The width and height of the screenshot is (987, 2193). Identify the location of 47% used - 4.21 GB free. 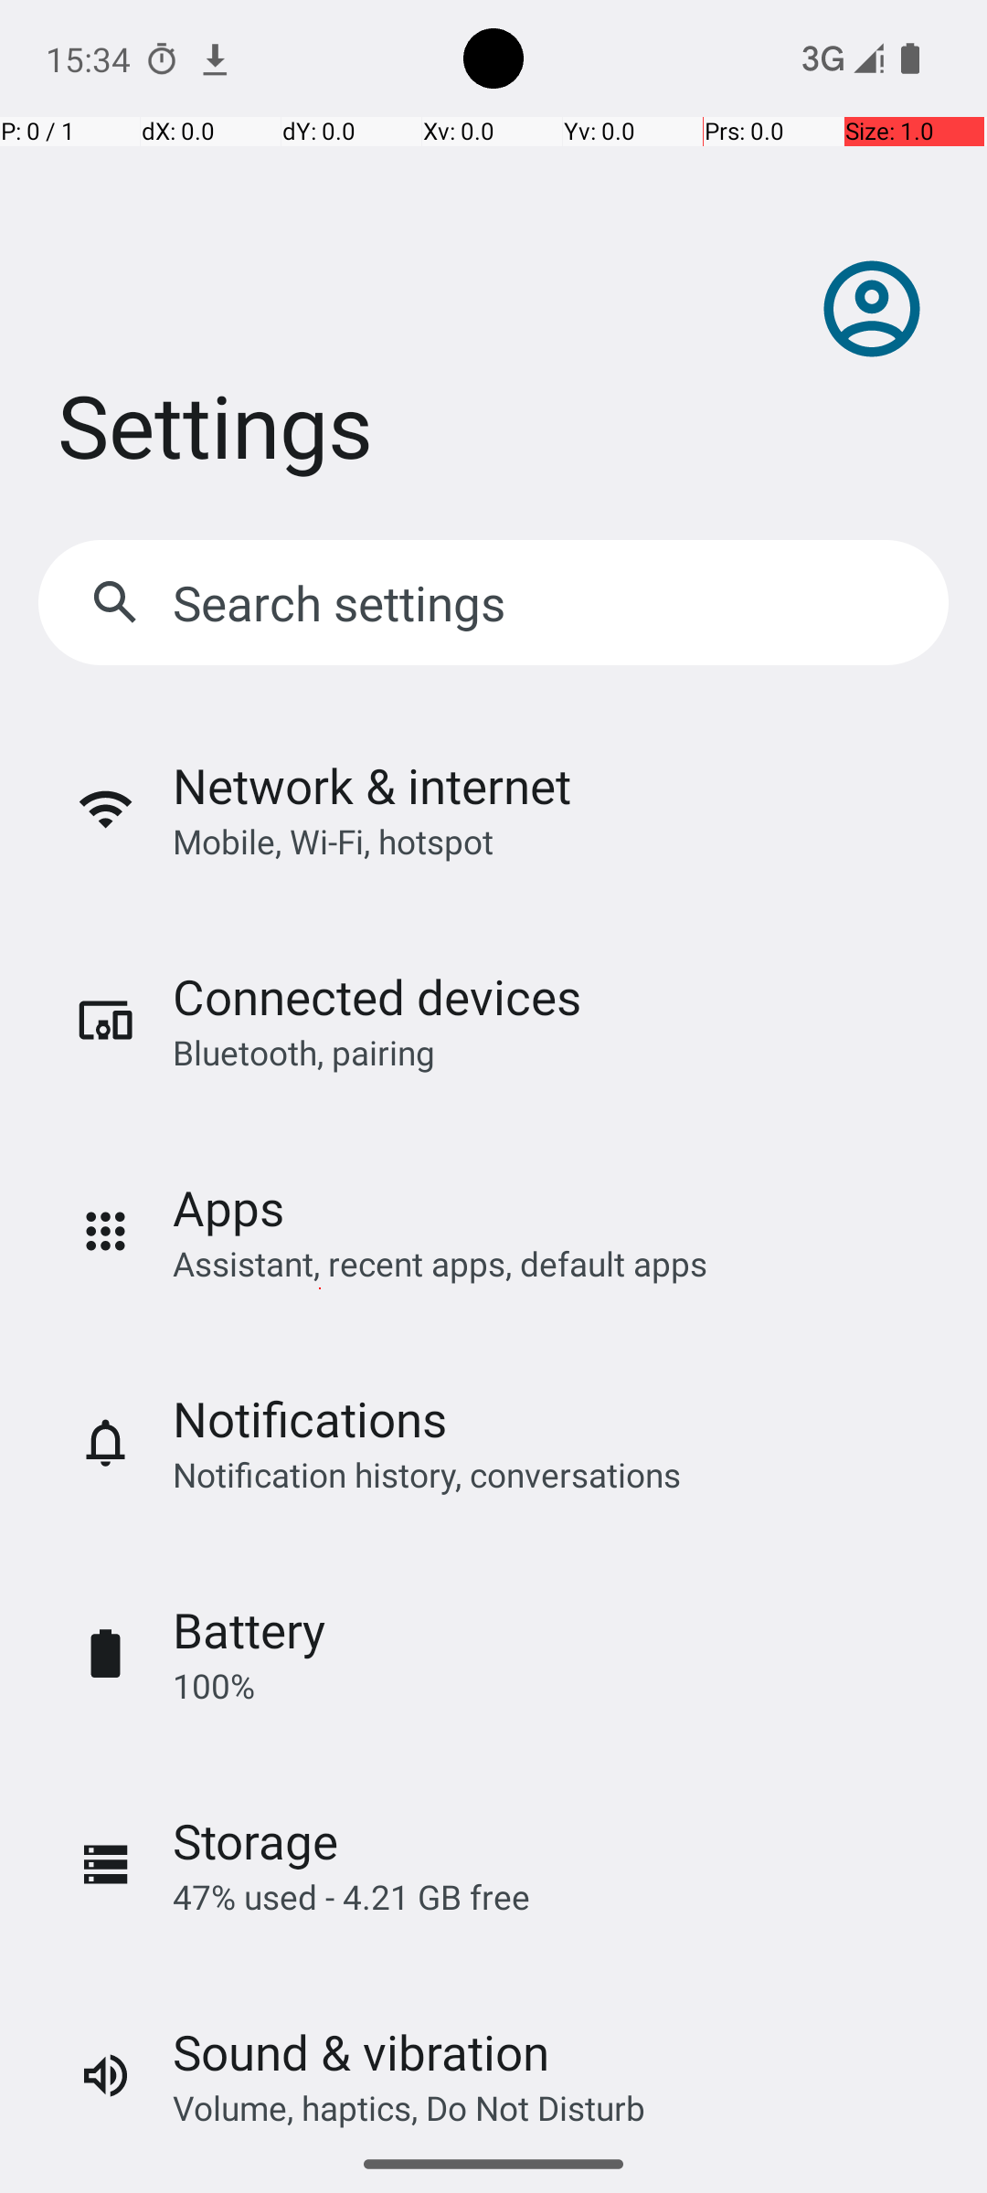
(351, 1897).